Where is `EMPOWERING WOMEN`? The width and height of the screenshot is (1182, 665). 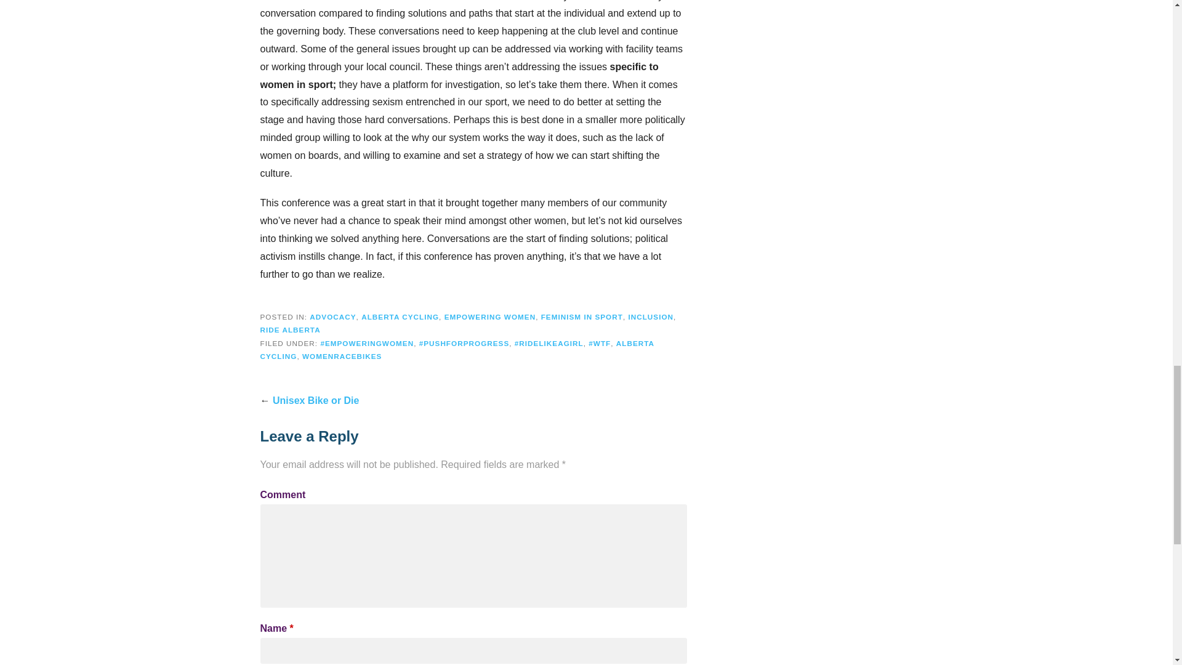 EMPOWERING WOMEN is located at coordinates (490, 316).